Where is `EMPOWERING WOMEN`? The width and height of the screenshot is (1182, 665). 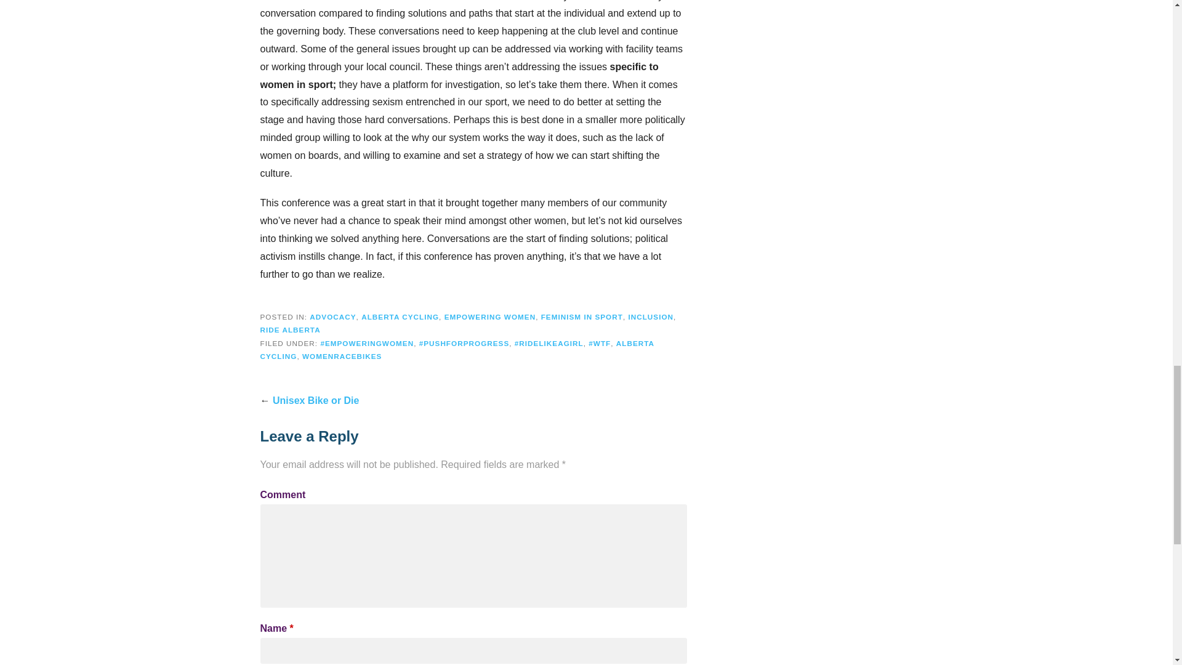 EMPOWERING WOMEN is located at coordinates (490, 316).